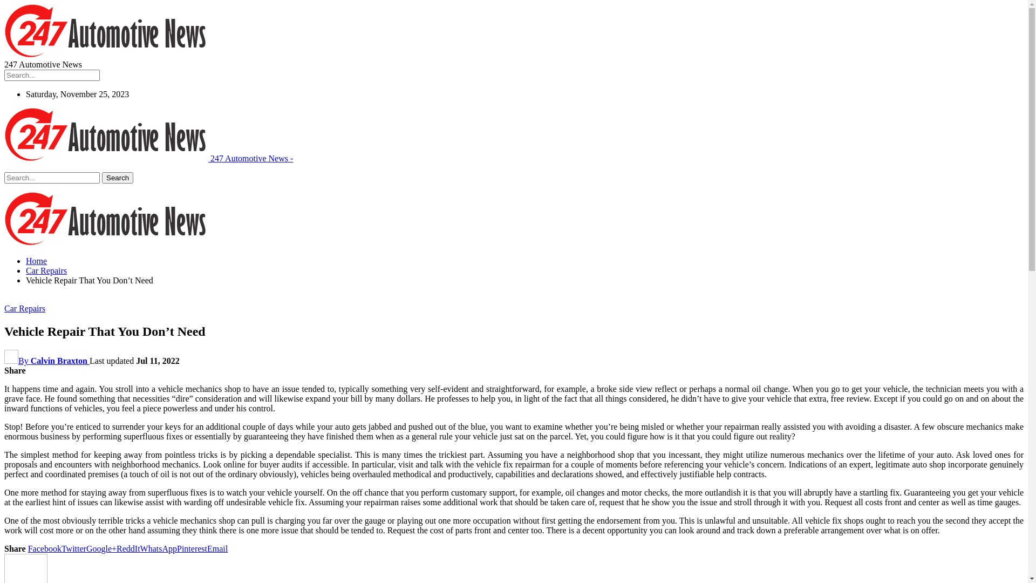 The image size is (1036, 583). Describe the element at coordinates (37, 261) in the screenshot. I see `Home` at that location.